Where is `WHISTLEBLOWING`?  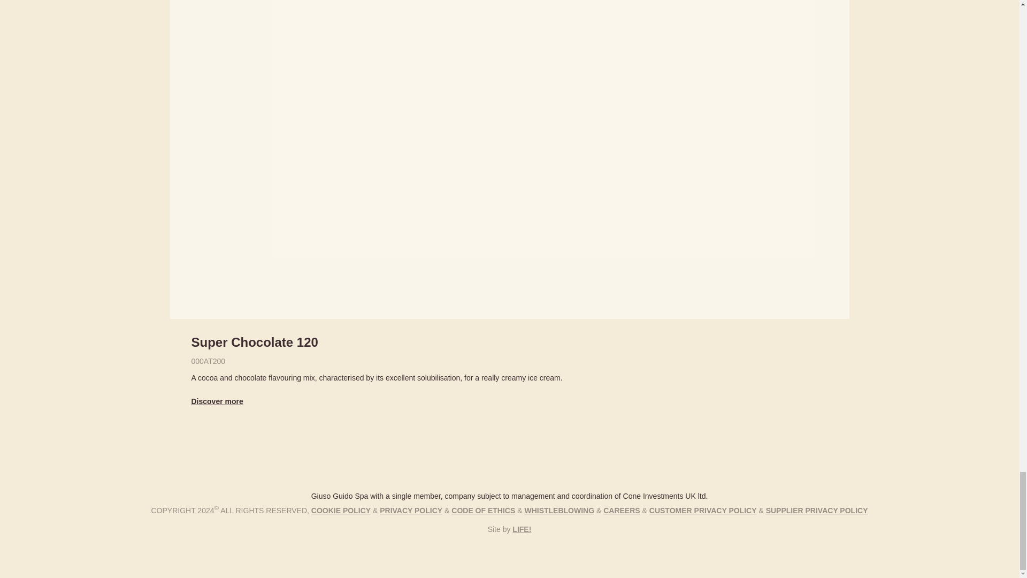
WHISTLEBLOWING is located at coordinates (559, 511).